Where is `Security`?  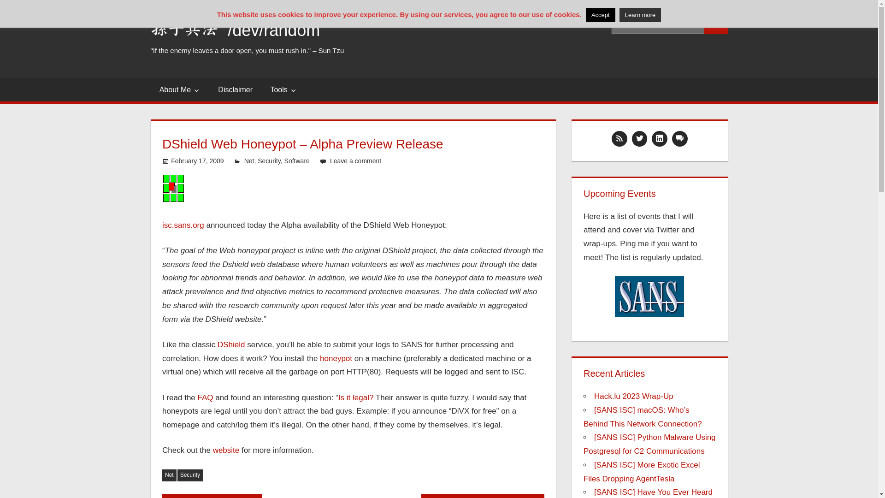 Security is located at coordinates (269, 161).